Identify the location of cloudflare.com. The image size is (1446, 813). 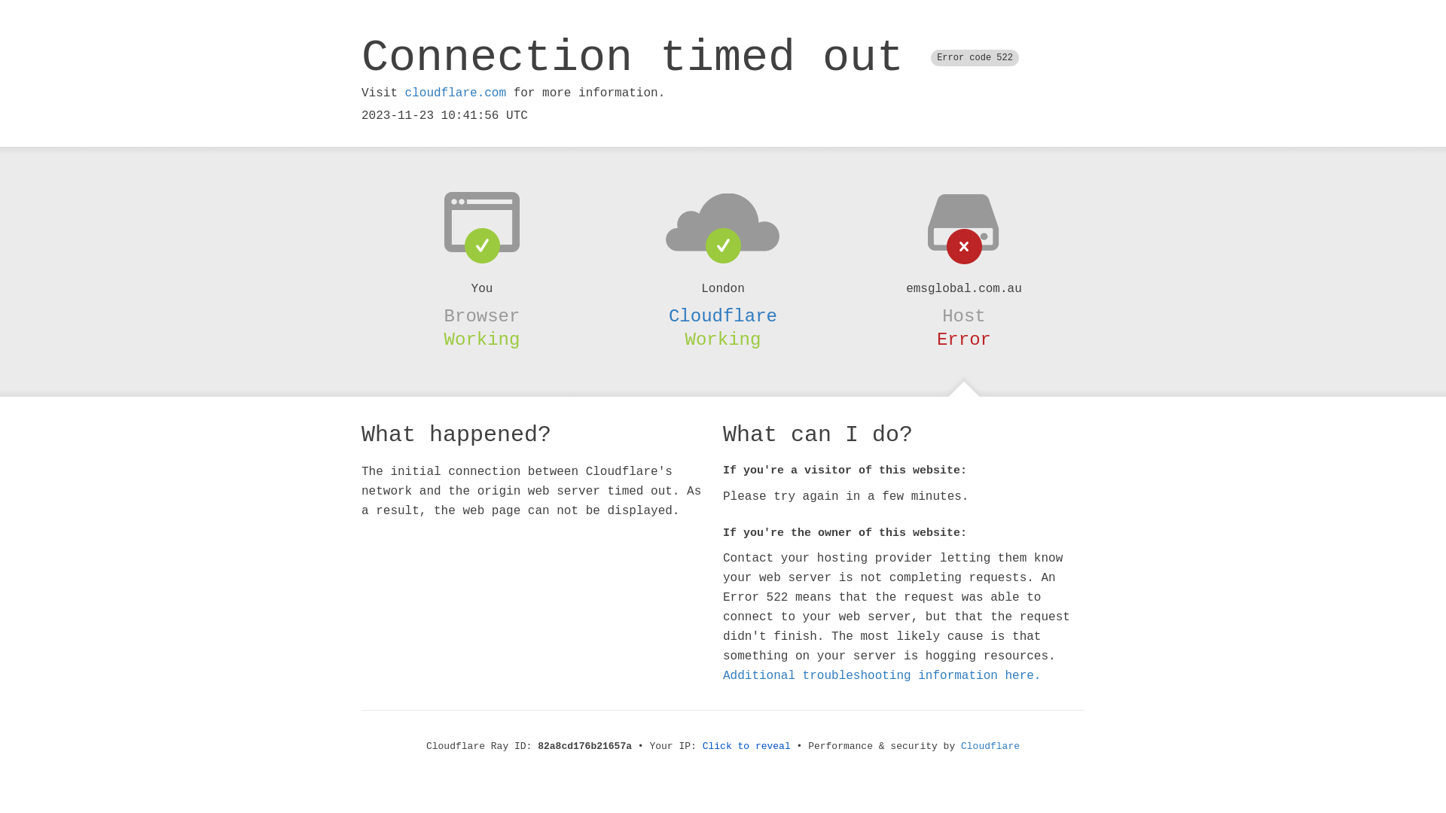
(456, 93).